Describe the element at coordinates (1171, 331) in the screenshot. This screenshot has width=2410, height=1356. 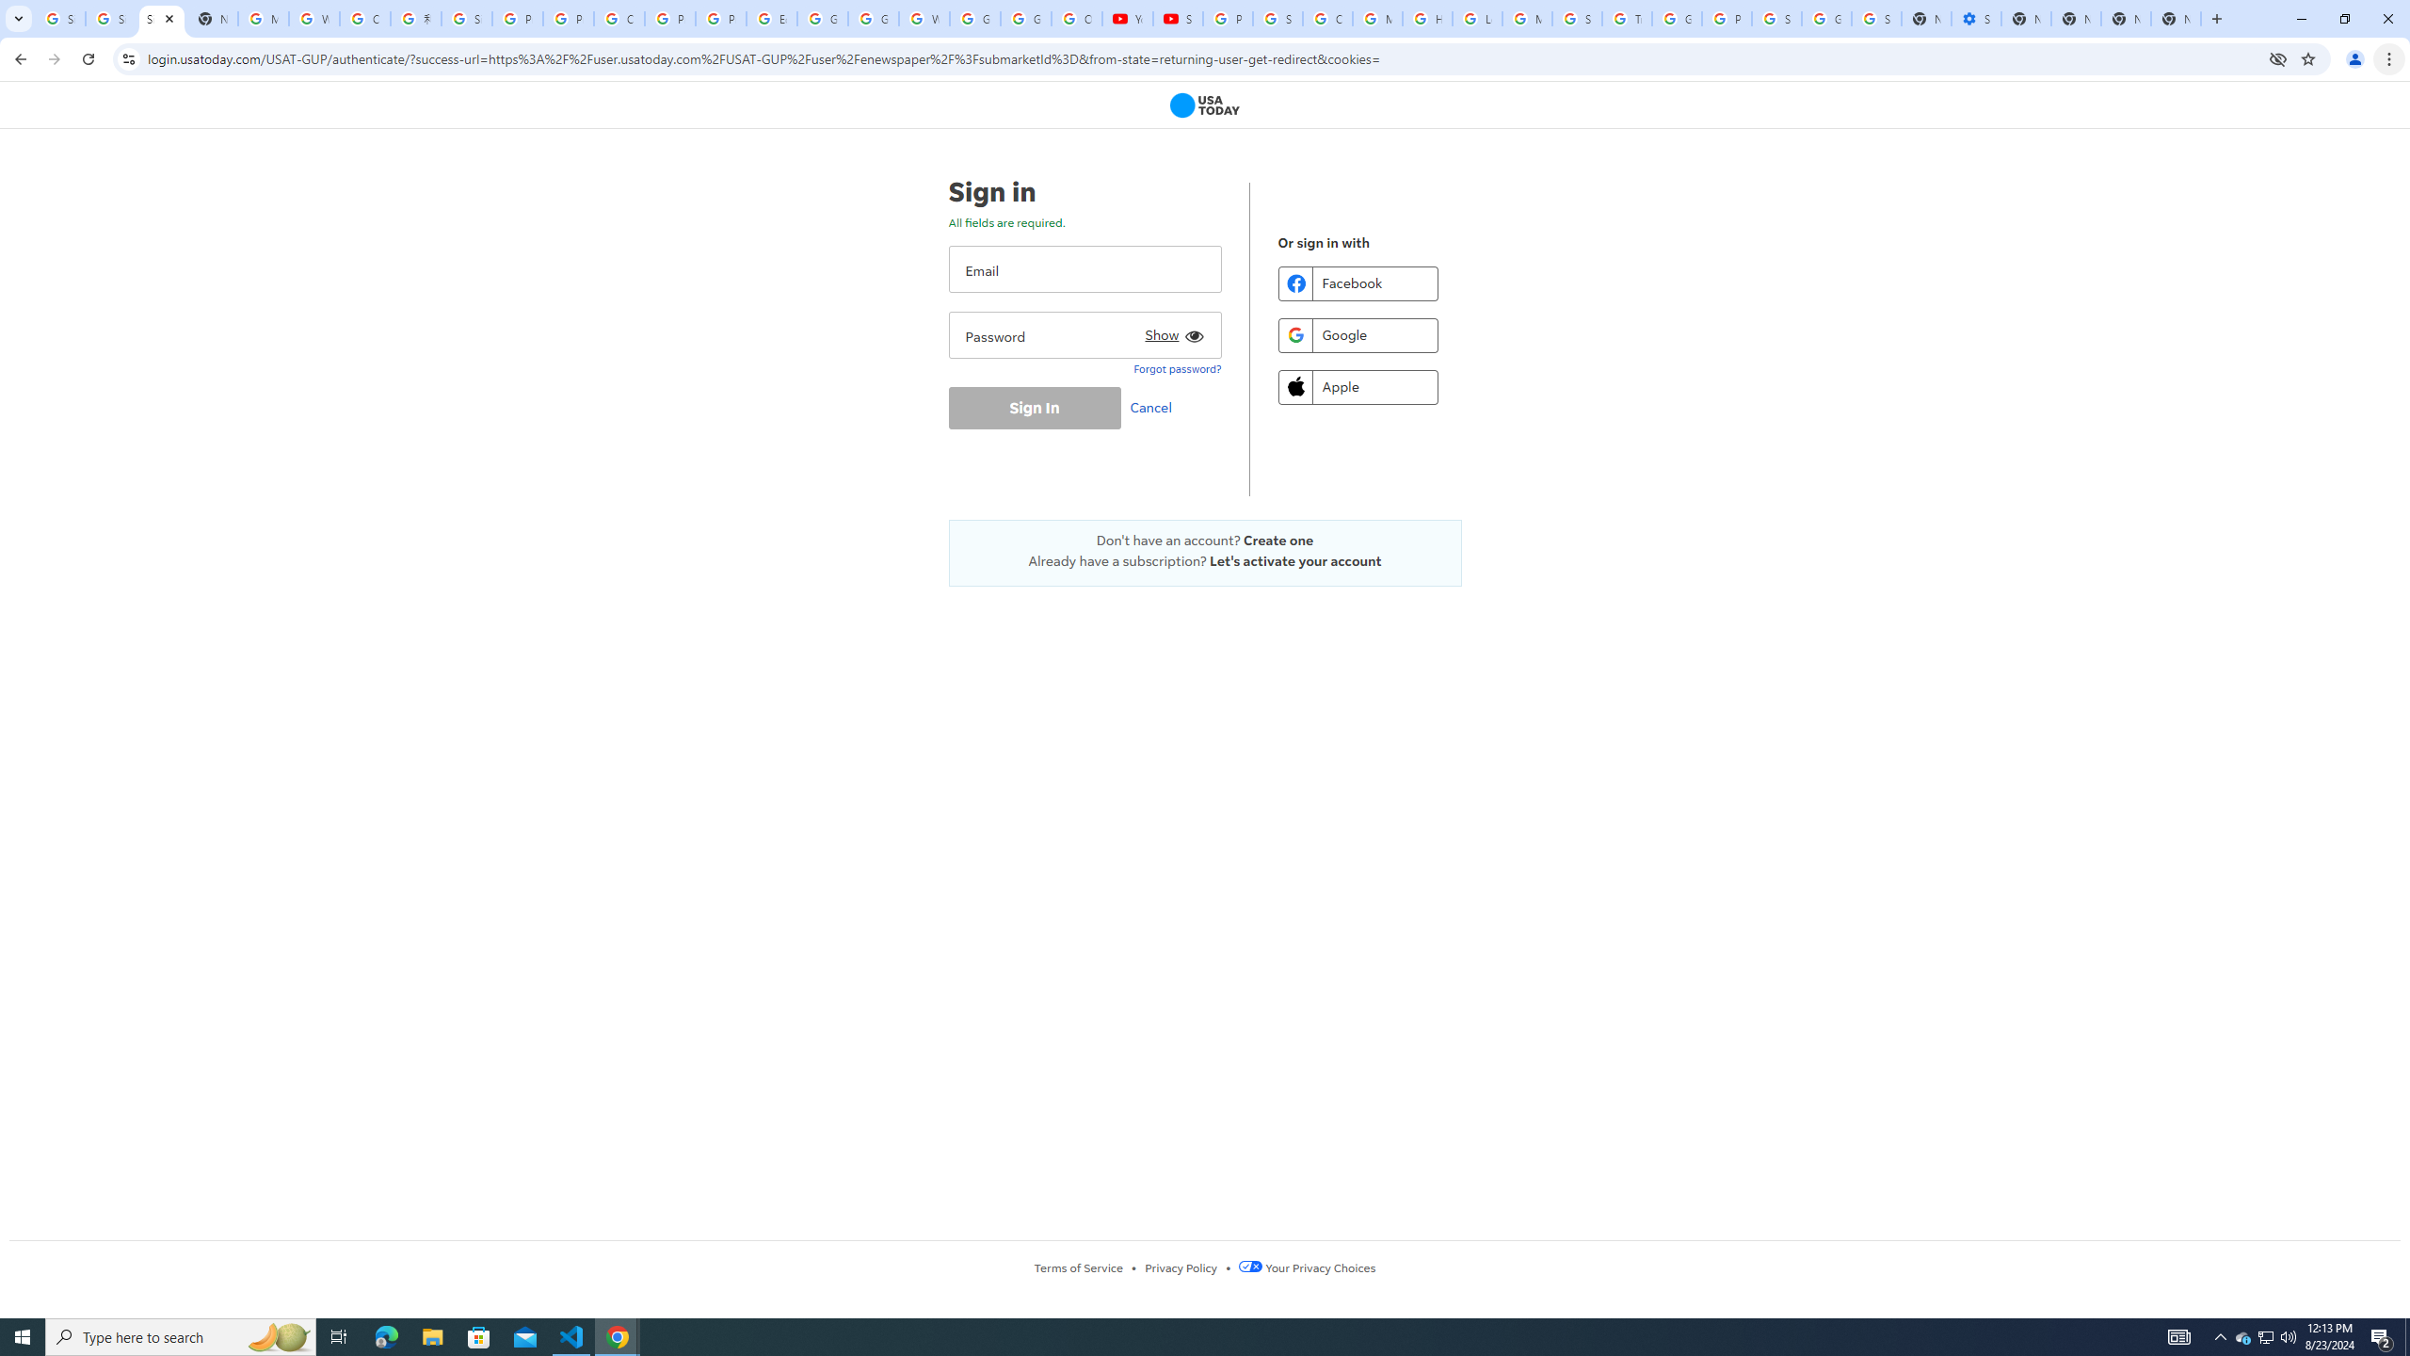
I see `Show` at that location.